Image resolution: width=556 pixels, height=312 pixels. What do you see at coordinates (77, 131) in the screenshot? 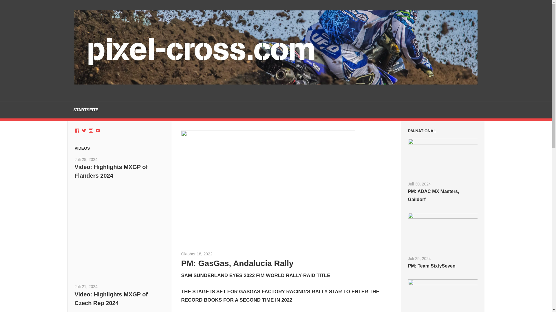
I see `Profil von pixel-cross.com auf Facebook anzeigen` at bounding box center [77, 131].